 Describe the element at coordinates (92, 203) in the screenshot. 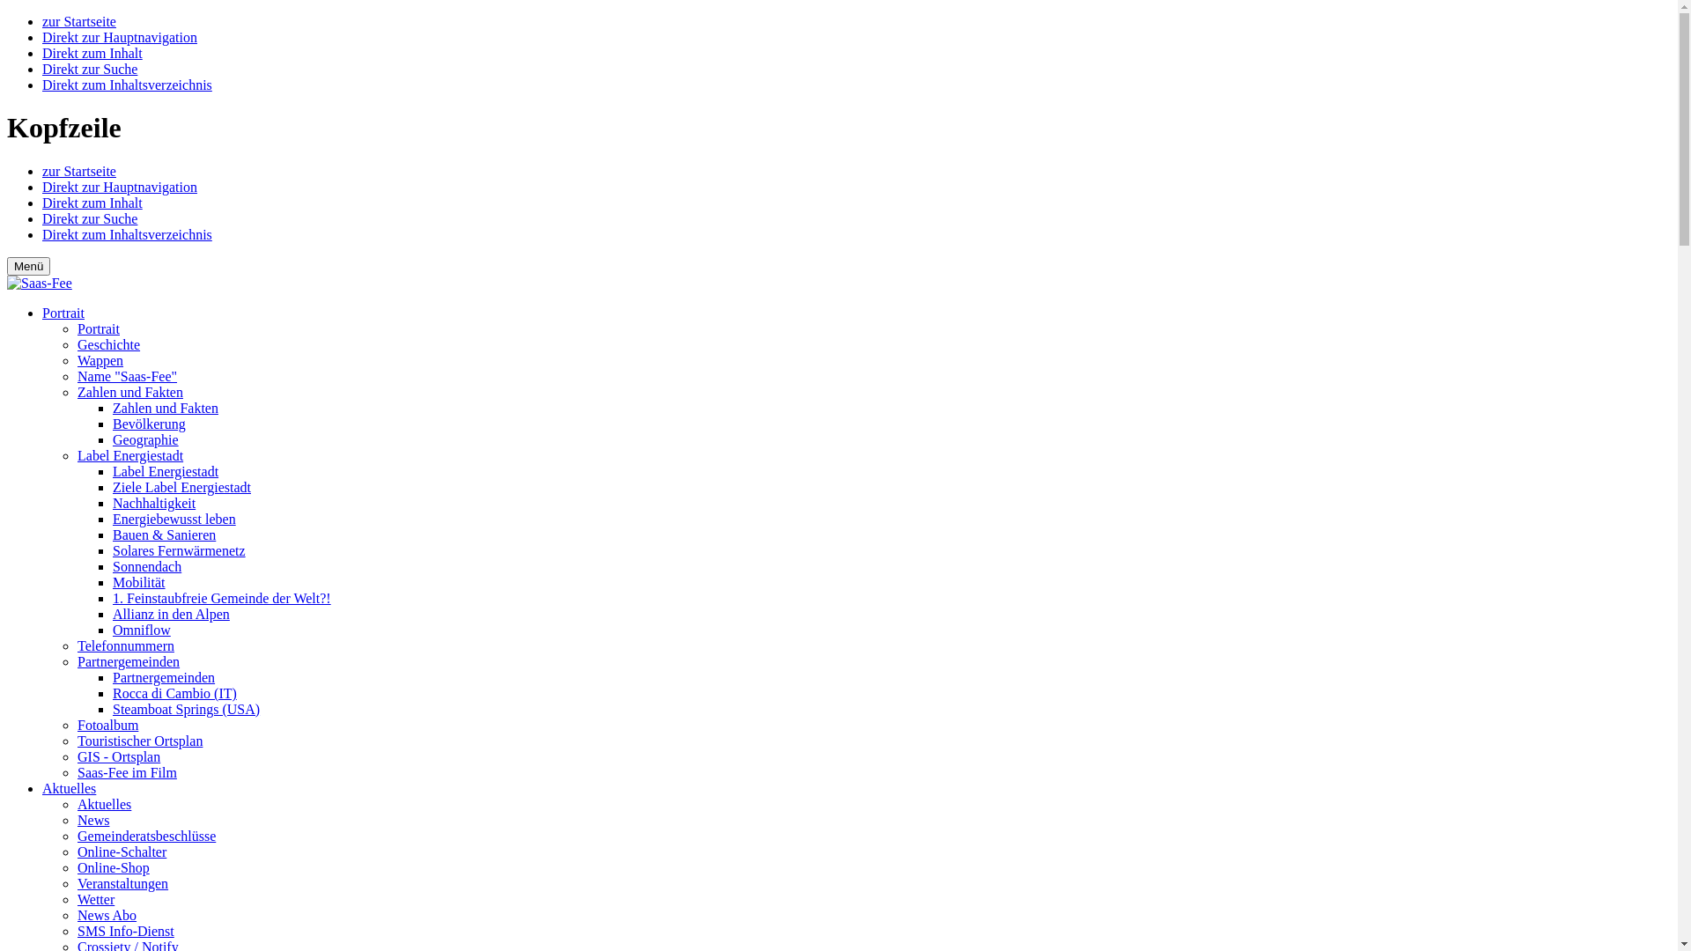

I see `Direkt zum Inhalt` at that location.